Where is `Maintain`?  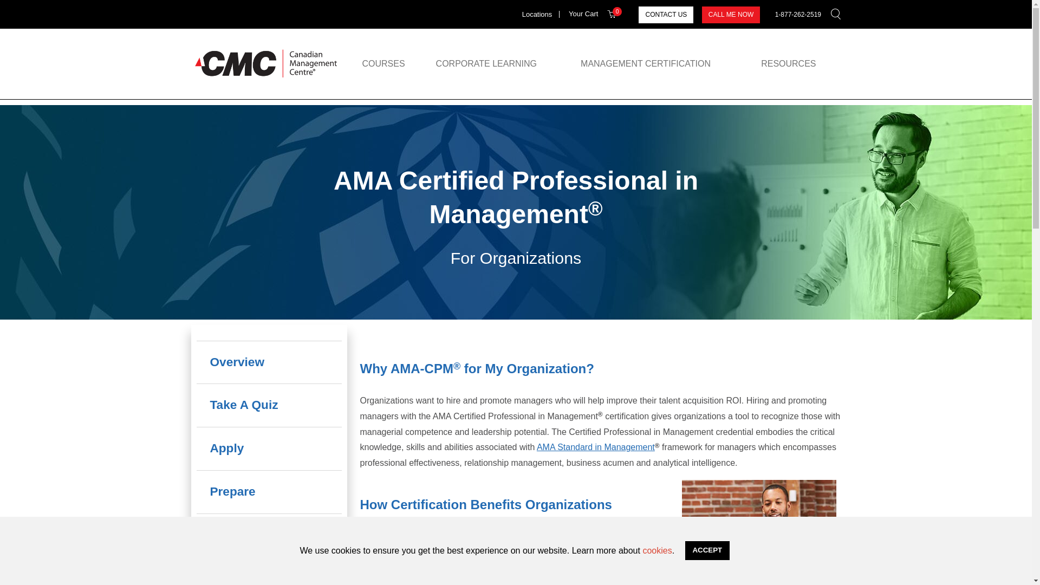 Maintain is located at coordinates (269, 571).